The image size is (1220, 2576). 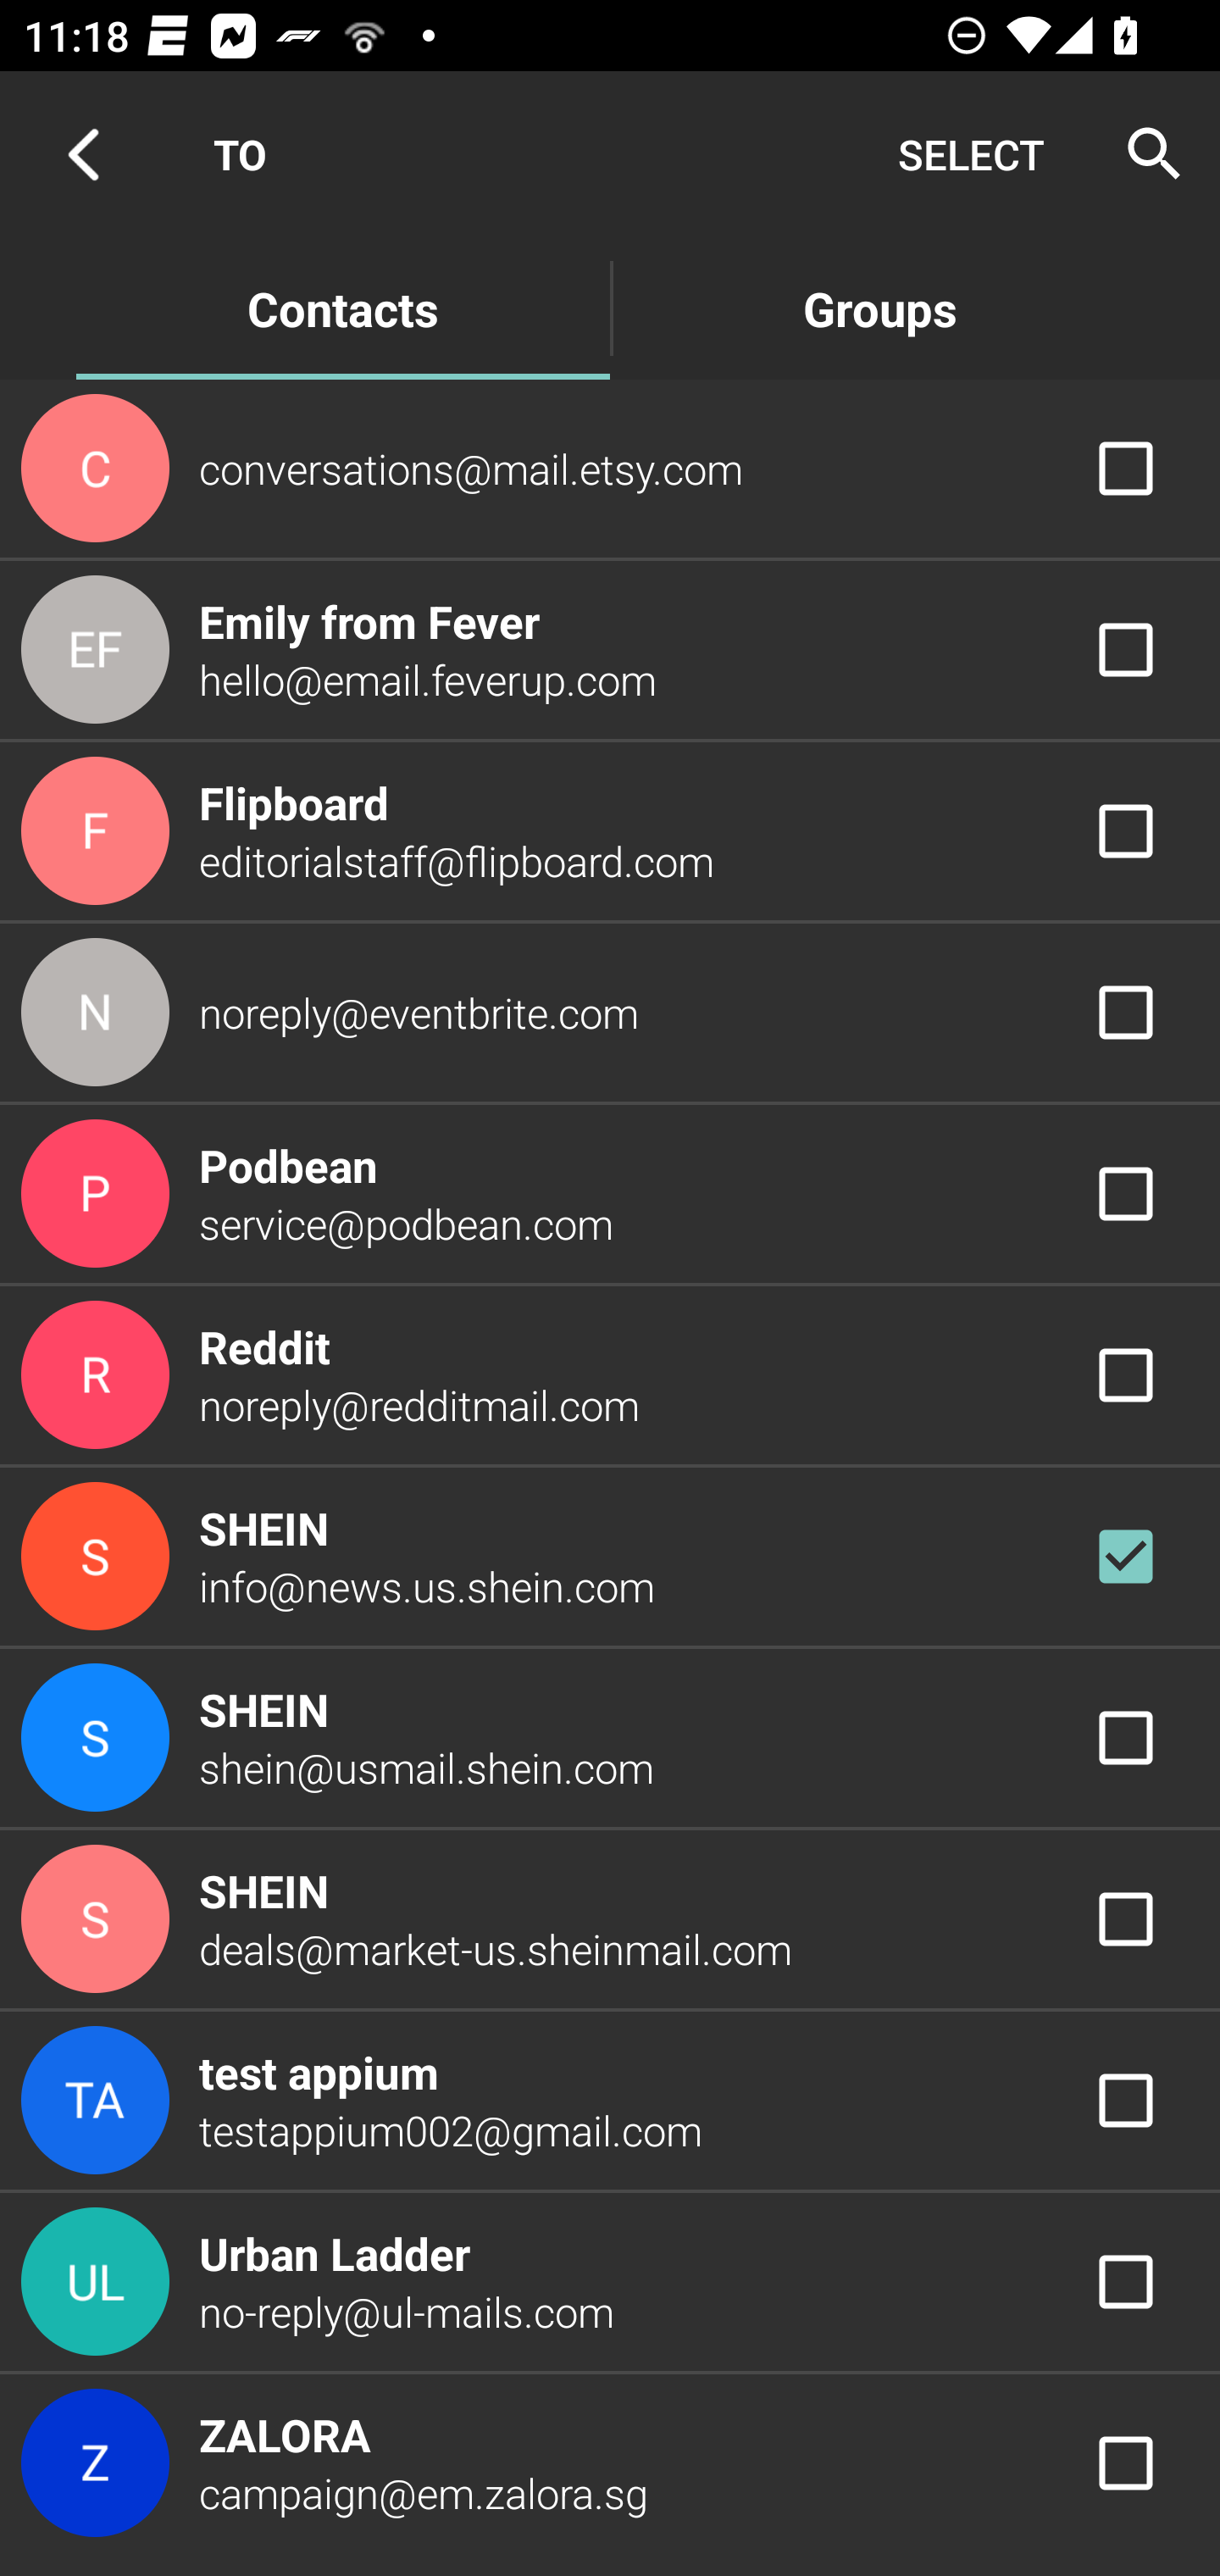 What do you see at coordinates (610, 1557) in the screenshot?
I see `SHEIN info@news.us.shein.com` at bounding box center [610, 1557].